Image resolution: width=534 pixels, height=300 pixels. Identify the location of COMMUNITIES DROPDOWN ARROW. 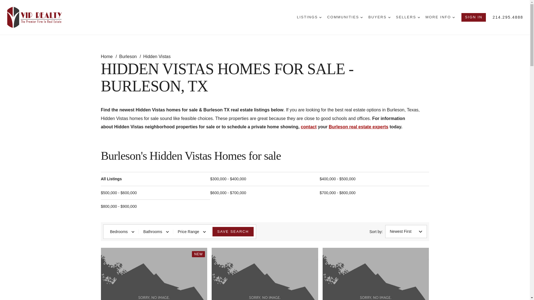
(345, 17).